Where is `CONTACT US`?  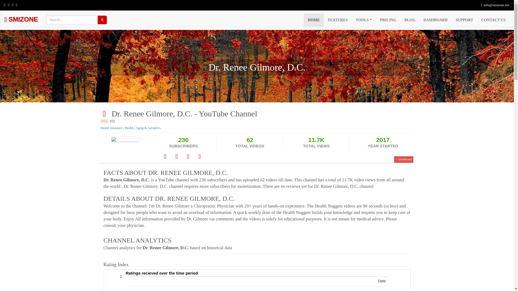 CONTACT US is located at coordinates (493, 20).